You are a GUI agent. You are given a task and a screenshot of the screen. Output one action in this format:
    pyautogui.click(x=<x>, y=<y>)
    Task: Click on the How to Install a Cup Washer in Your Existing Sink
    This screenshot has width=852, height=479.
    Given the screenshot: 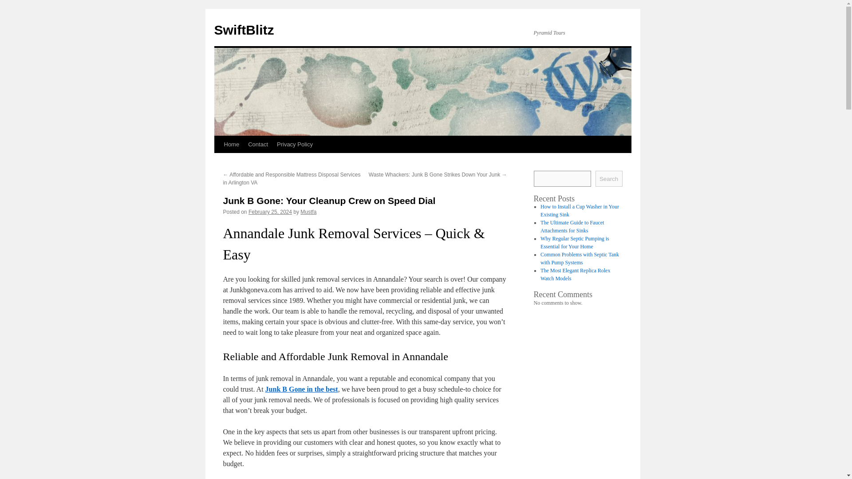 What is the action you would take?
    pyautogui.click(x=580, y=211)
    